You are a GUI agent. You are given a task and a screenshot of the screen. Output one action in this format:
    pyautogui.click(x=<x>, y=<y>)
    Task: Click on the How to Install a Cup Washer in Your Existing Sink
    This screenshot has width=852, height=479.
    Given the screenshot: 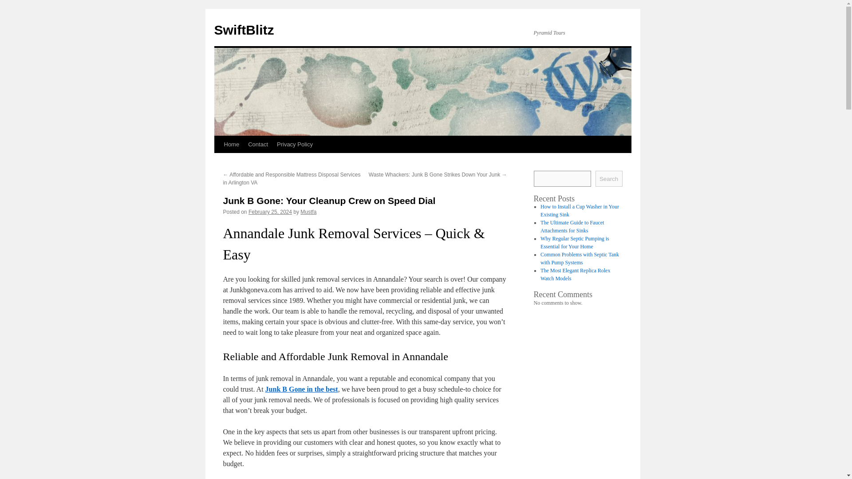 What is the action you would take?
    pyautogui.click(x=580, y=211)
    